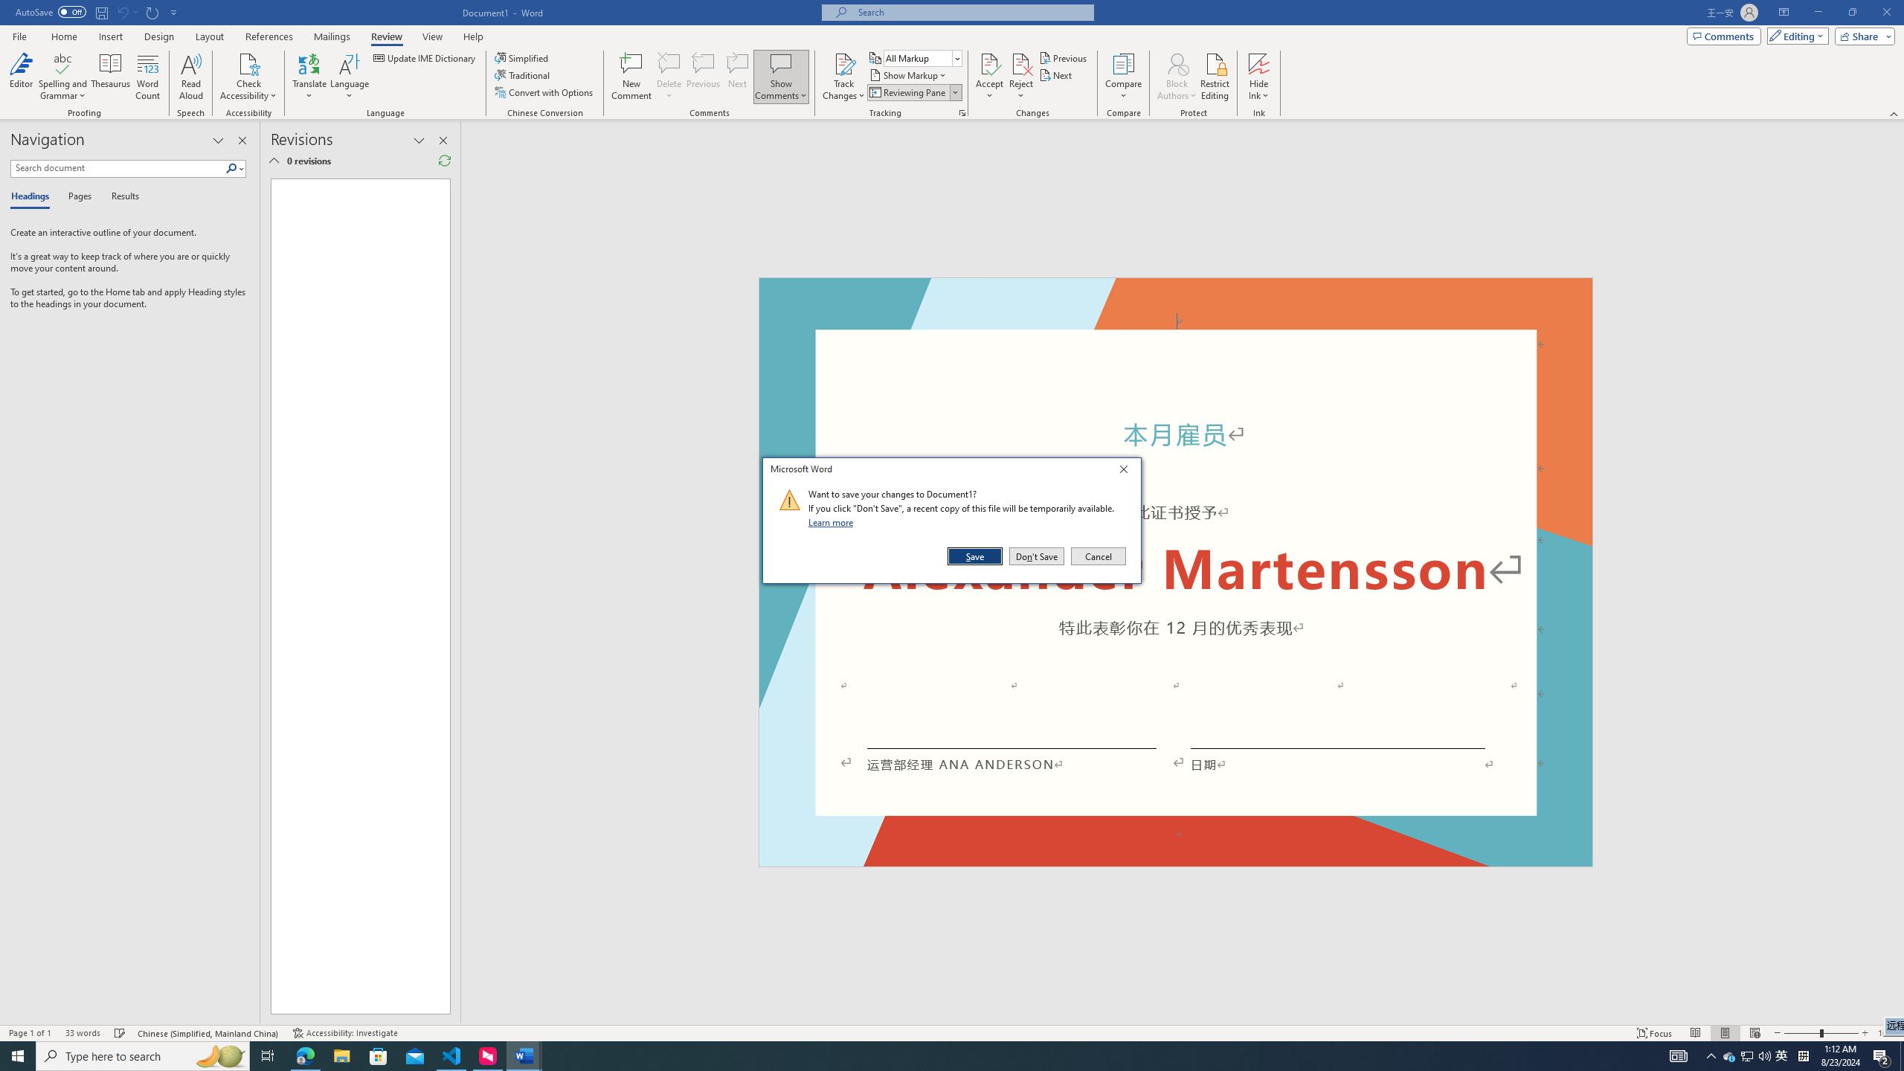 This screenshot has width=1904, height=1071. I want to click on Q2790: 100%, so click(1764, 1056).